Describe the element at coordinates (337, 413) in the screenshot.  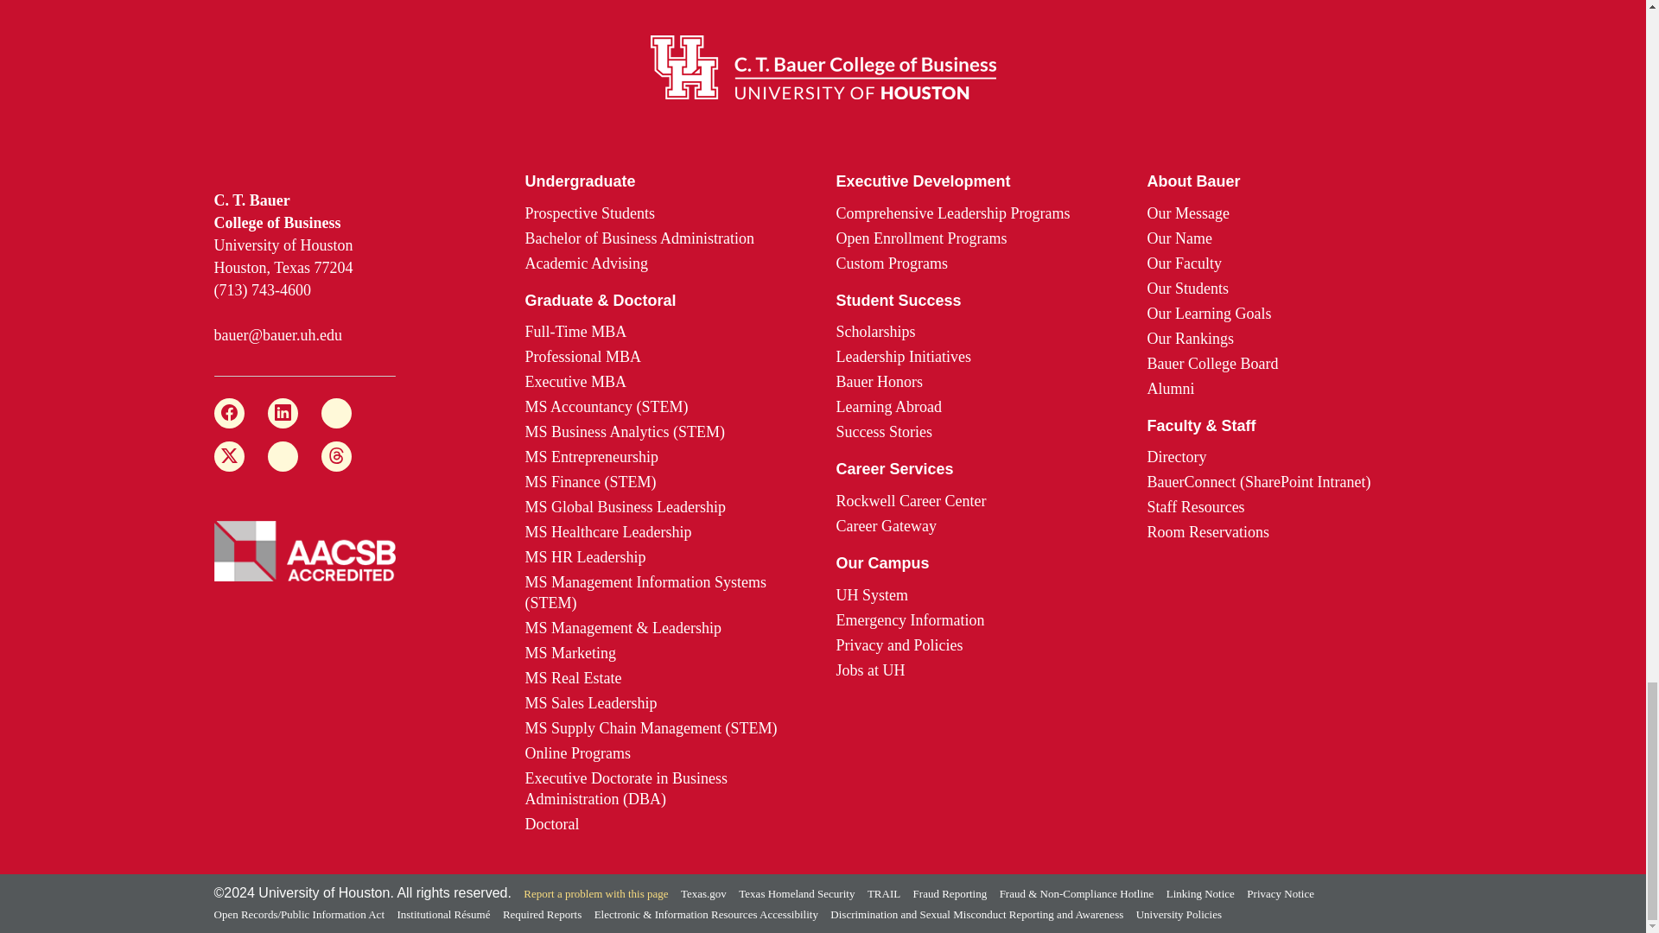
I see `Instagram` at that location.